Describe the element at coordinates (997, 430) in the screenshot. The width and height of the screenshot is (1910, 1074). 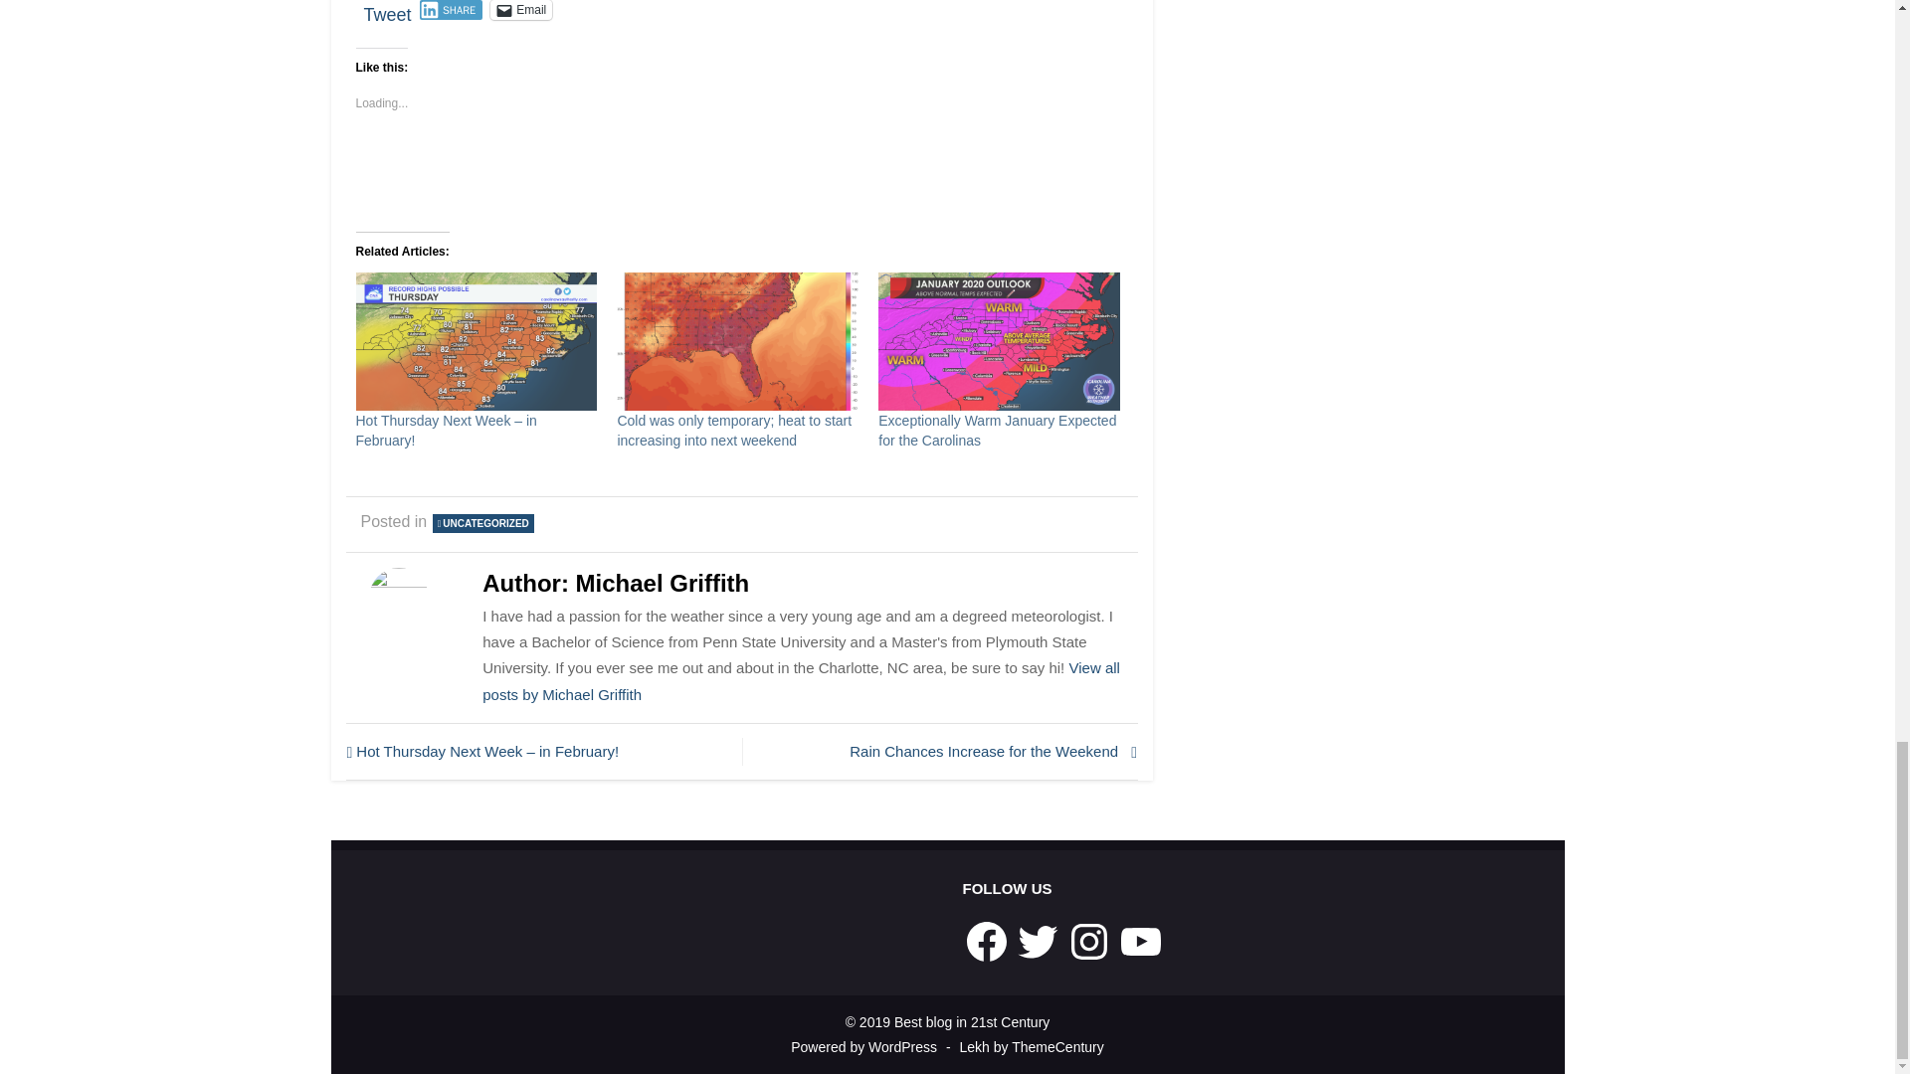
I see `Exceptionally Warm January Expected for the Carolinas` at that location.